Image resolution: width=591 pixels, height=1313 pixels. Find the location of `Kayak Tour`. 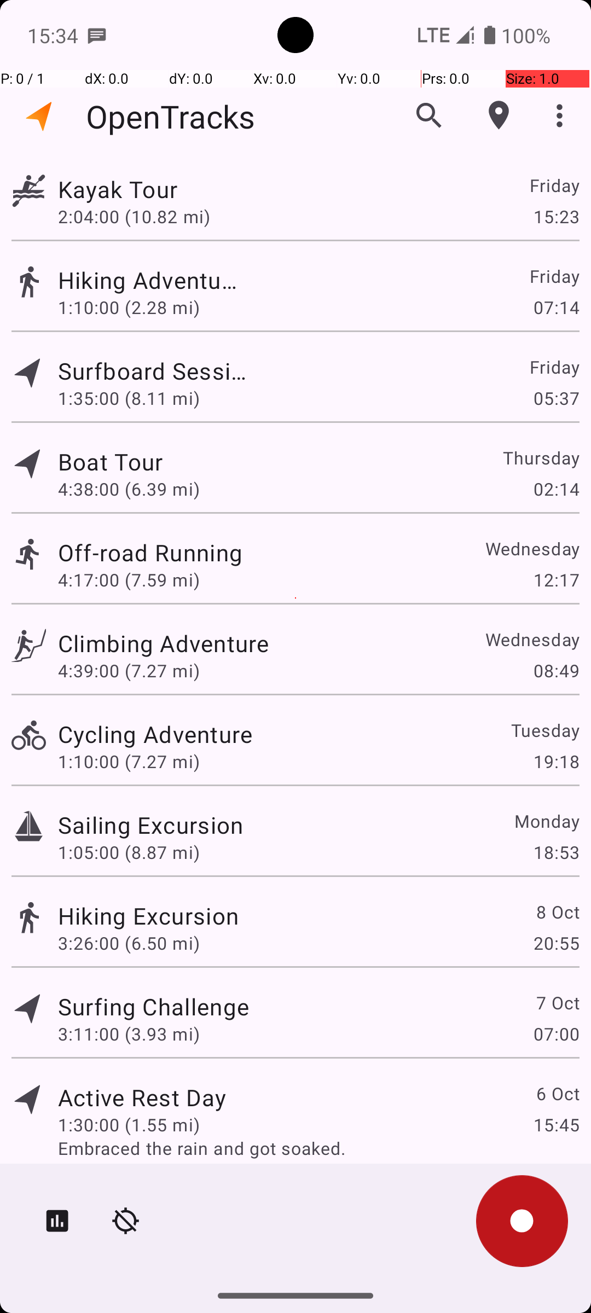

Kayak Tour is located at coordinates (150, 189).